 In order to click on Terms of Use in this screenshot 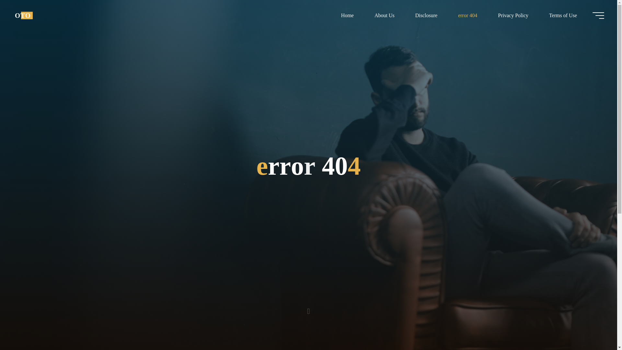, I will do `click(563, 15)`.